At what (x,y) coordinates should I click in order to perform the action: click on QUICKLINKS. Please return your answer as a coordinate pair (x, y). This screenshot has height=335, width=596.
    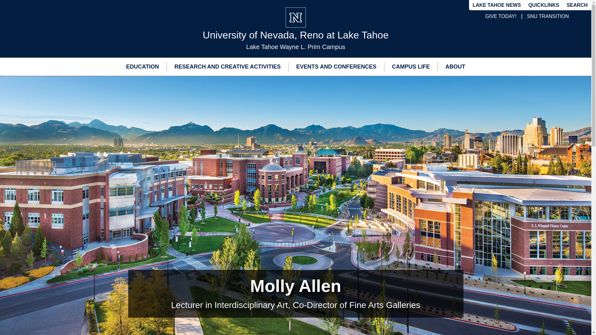
    Looking at the image, I should click on (544, 5).